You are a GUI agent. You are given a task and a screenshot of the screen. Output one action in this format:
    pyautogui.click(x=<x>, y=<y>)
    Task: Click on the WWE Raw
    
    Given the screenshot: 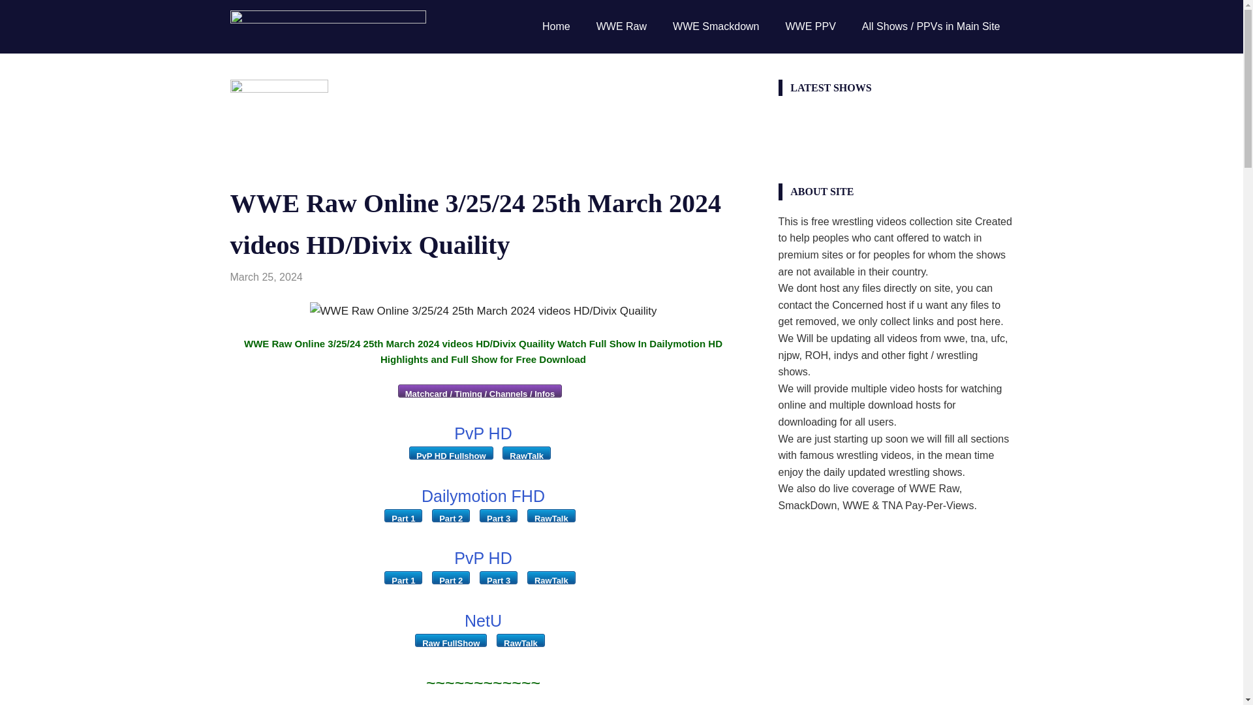 What is the action you would take?
    pyautogui.click(x=403, y=277)
    